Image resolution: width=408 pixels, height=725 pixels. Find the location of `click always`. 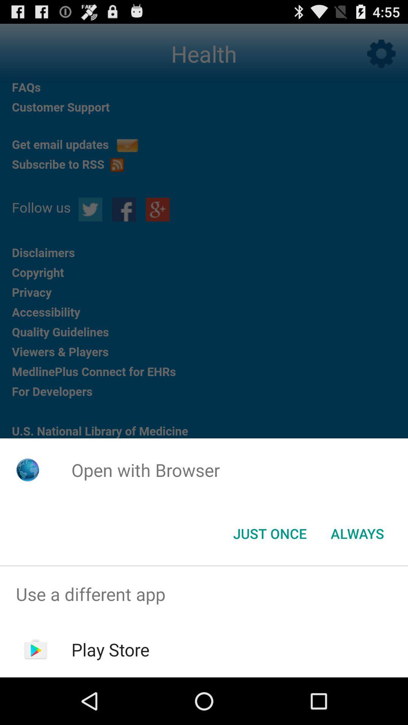

click always is located at coordinates (357, 534).